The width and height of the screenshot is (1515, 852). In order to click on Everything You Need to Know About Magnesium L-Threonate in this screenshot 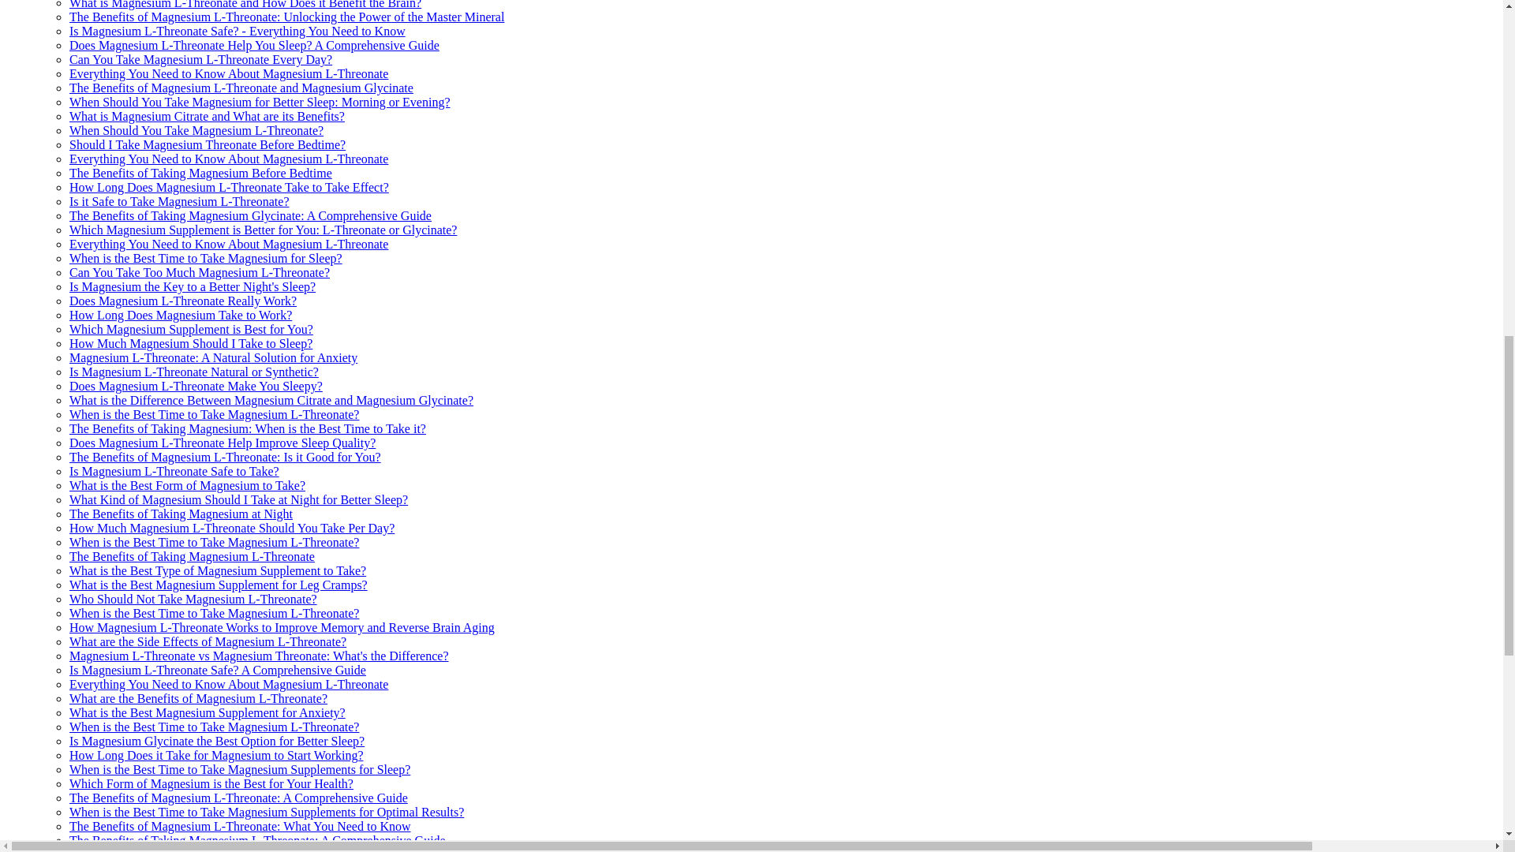, I will do `click(229, 159)`.